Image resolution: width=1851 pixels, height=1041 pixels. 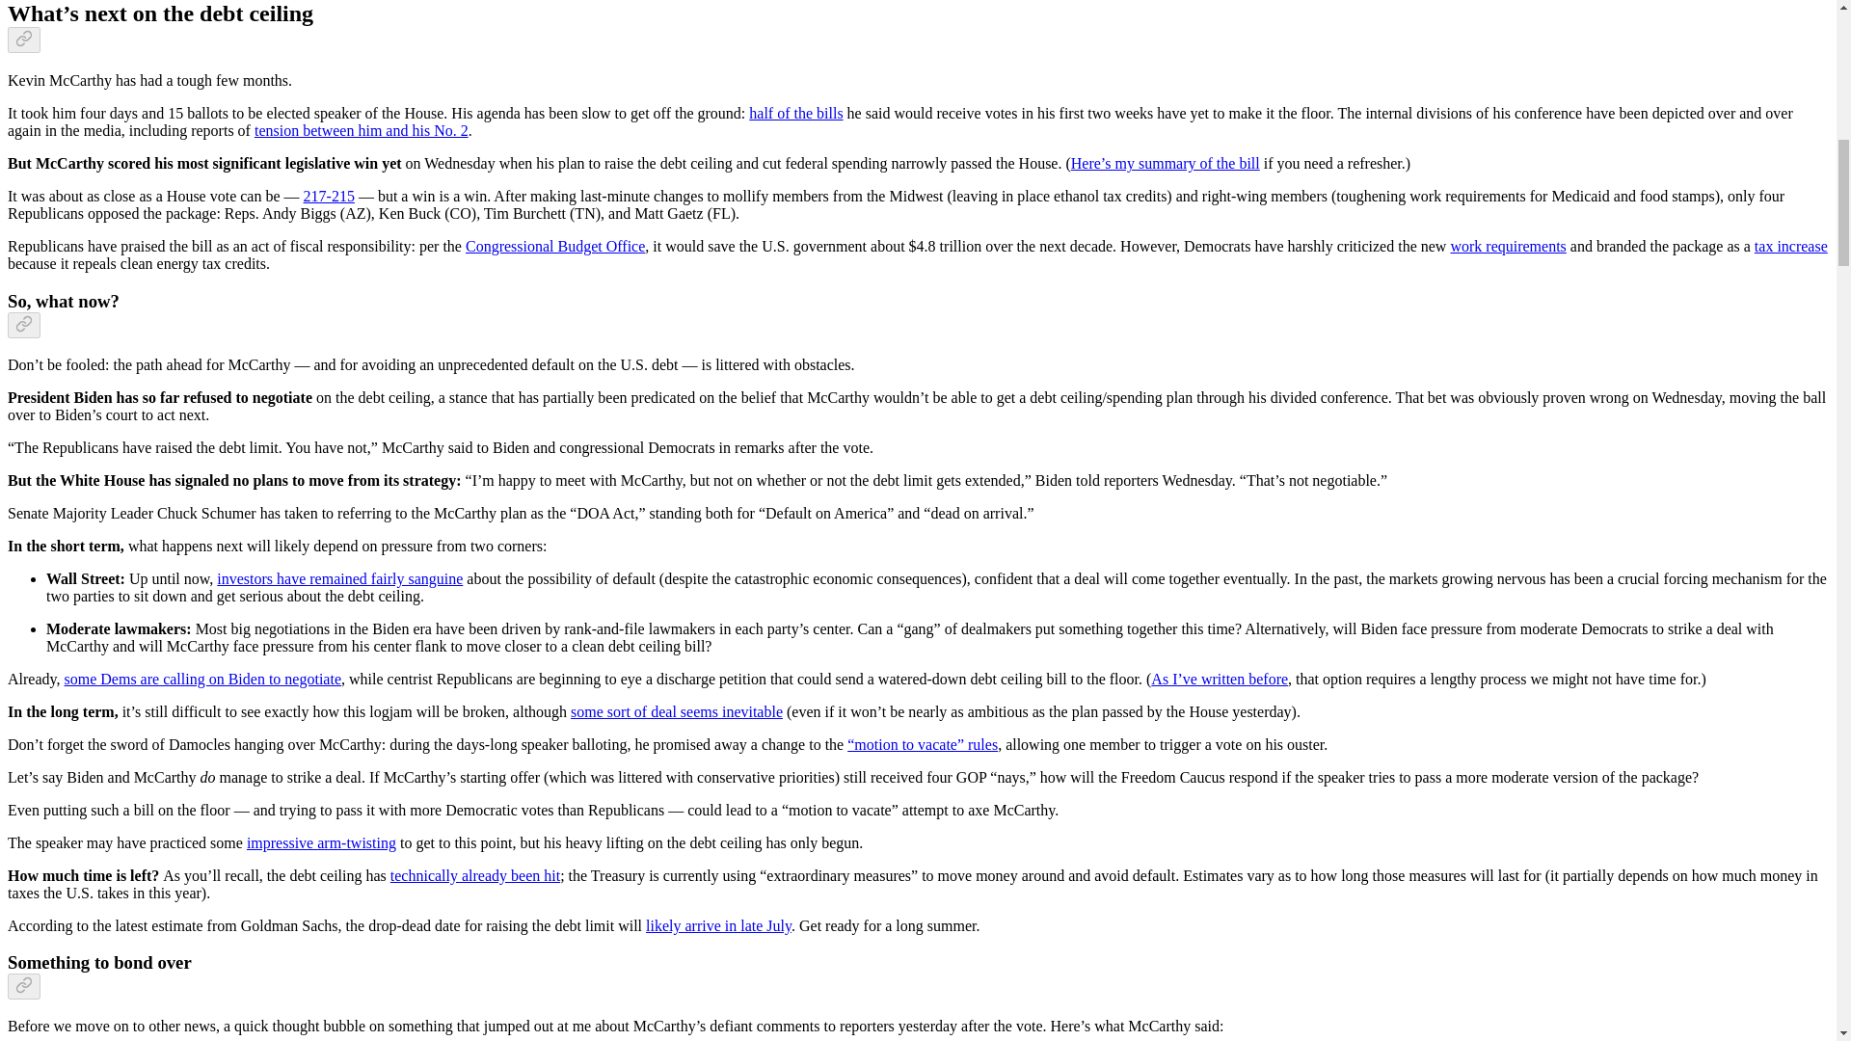 What do you see at coordinates (201, 679) in the screenshot?
I see `some Dems are calling on Biden to negotiate` at bounding box center [201, 679].